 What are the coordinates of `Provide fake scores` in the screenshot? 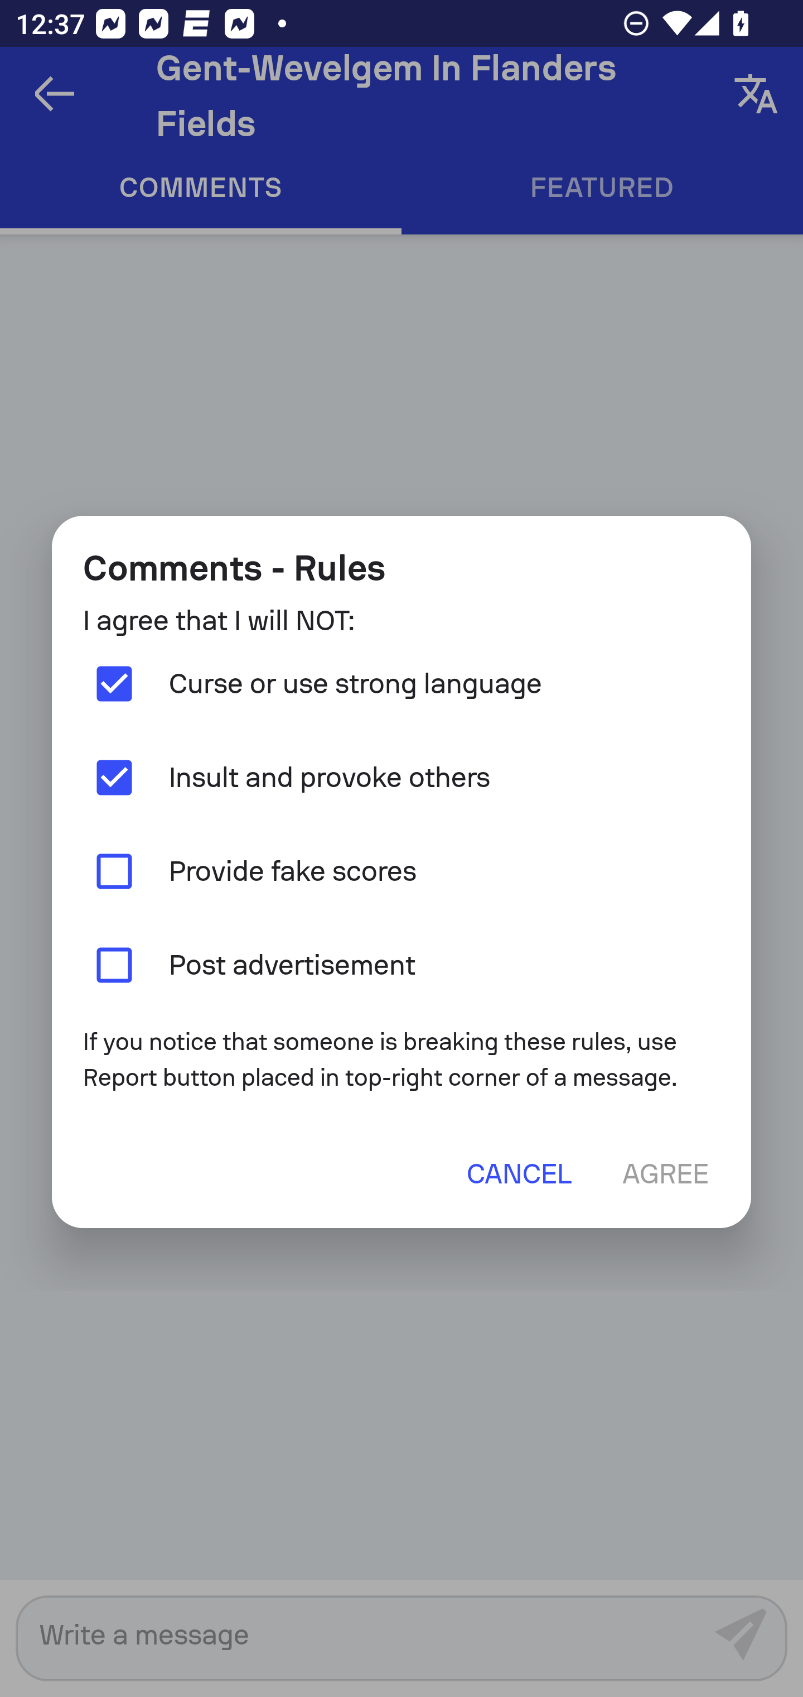 It's located at (401, 871).